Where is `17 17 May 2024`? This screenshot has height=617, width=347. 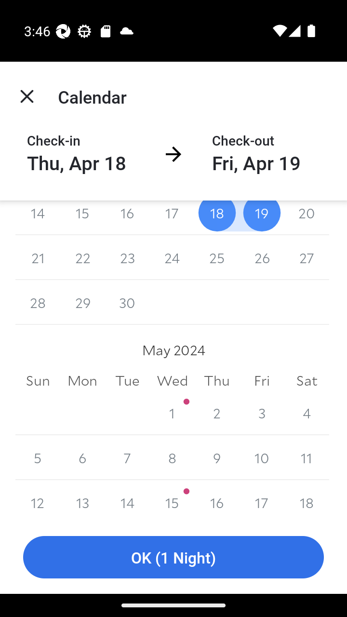 17 17 May 2024 is located at coordinates (261, 500).